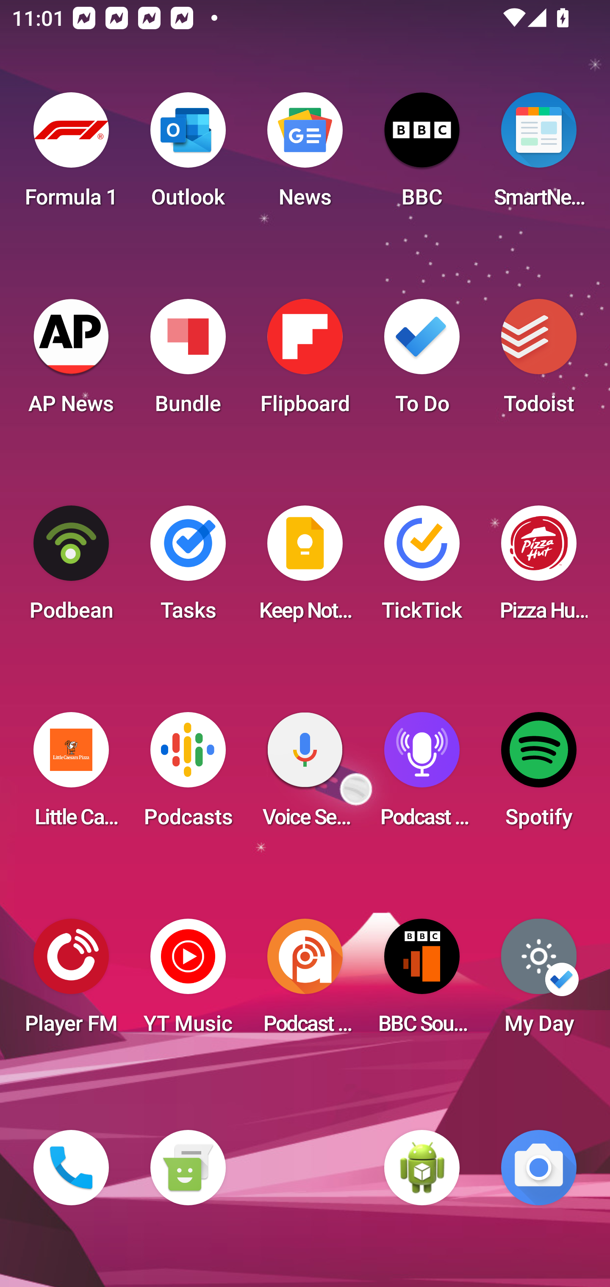  I want to click on TickTick, so click(422, 568).